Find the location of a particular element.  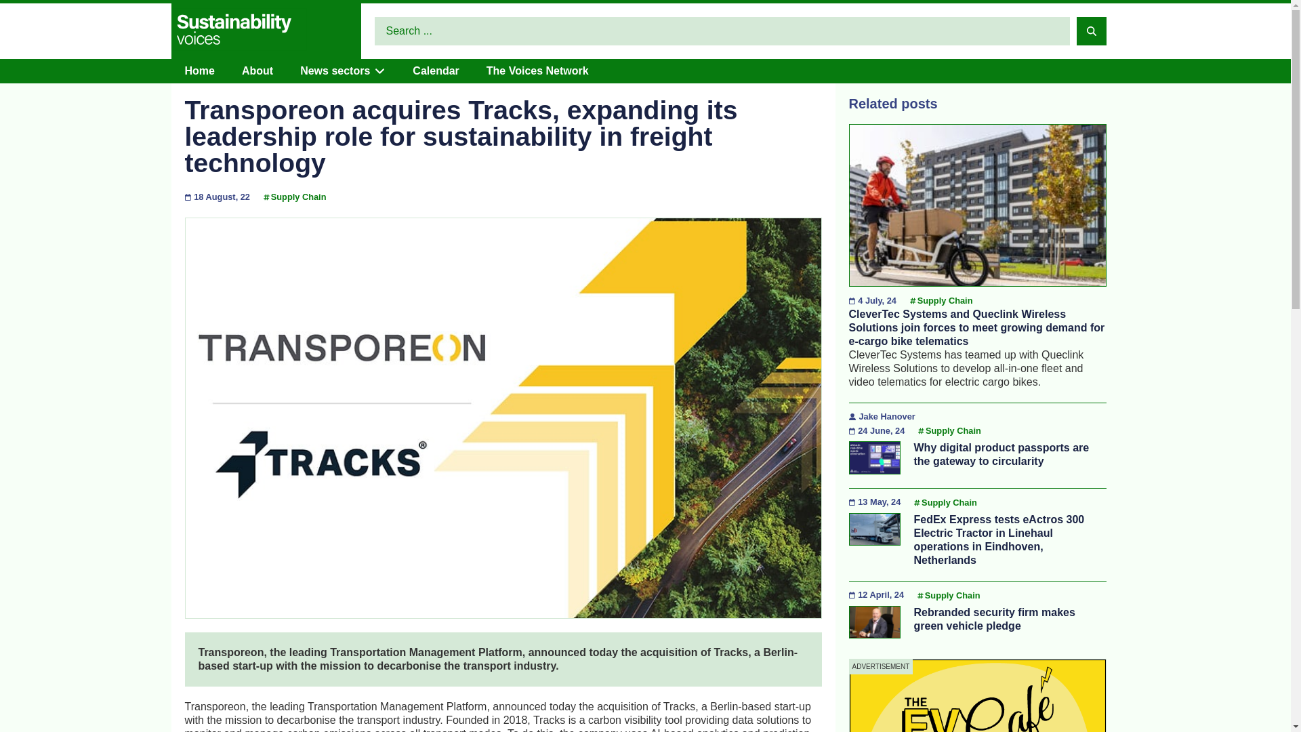

News sectors is located at coordinates (335, 70).